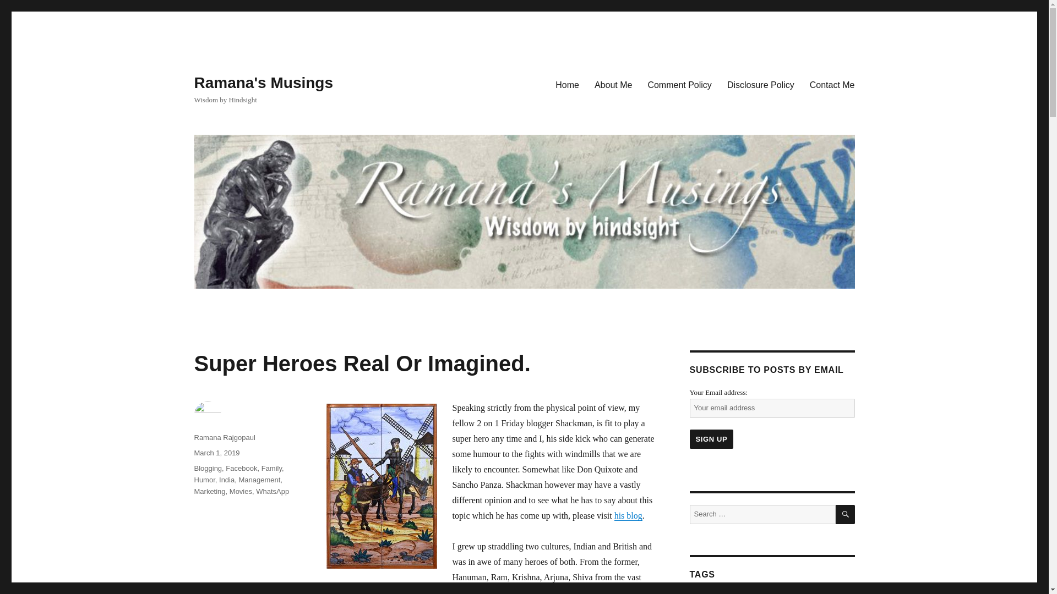 The width and height of the screenshot is (1057, 594). I want to click on India, so click(227, 480).